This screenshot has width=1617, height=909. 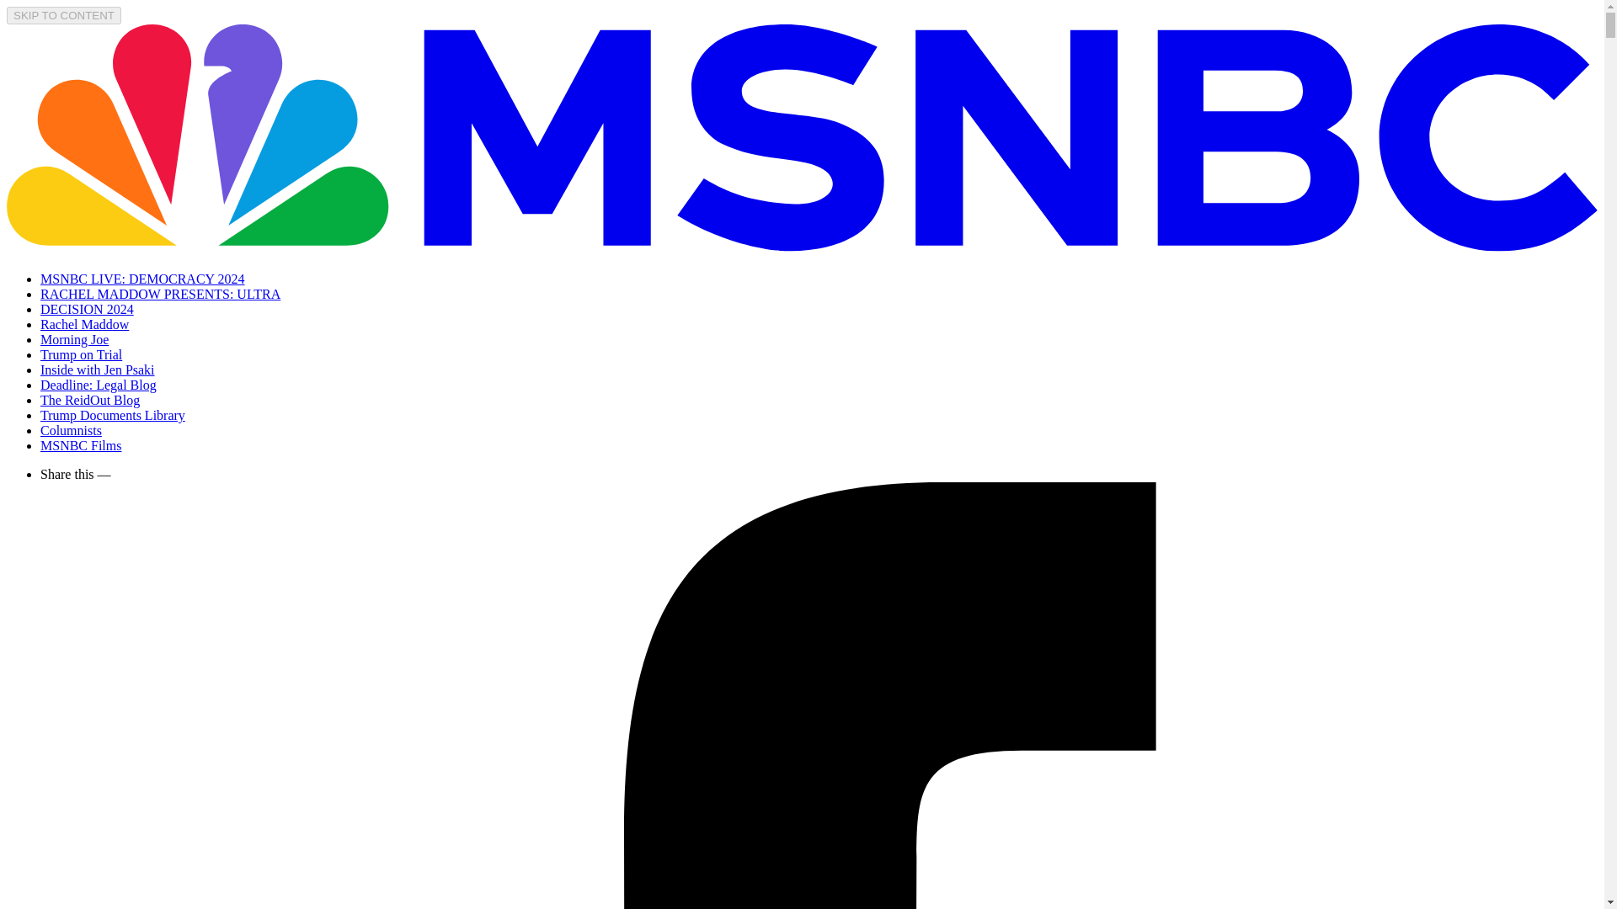 What do you see at coordinates (88, 308) in the screenshot?
I see `DECISION 2024` at bounding box center [88, 308].